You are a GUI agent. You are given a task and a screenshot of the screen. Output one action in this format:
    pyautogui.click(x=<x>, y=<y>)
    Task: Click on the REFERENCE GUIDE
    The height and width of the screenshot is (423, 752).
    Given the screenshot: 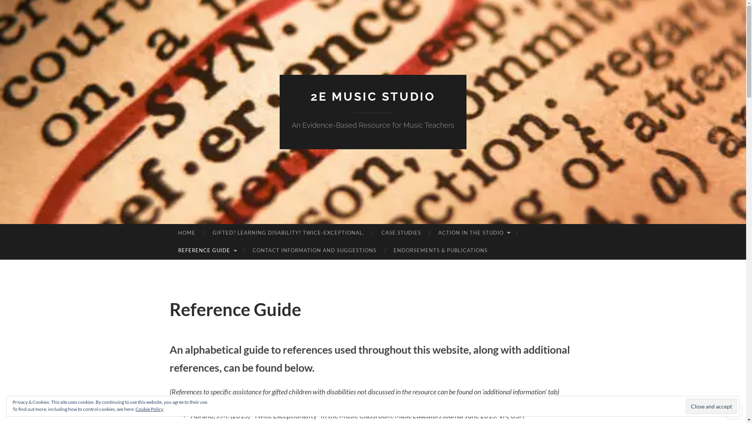 What is the action you would take?
    pyautogui.click(x=206, y=251)
    